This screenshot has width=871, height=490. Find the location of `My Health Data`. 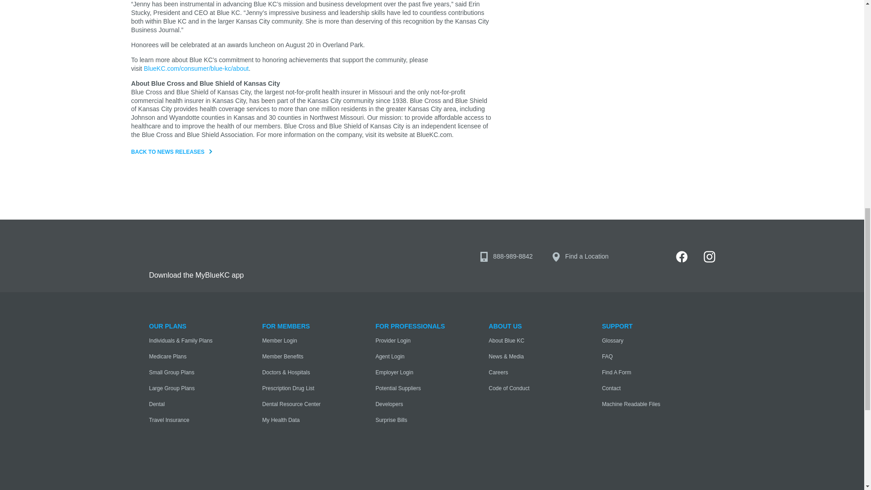

My Health Data is located at coordinates (304, 420).